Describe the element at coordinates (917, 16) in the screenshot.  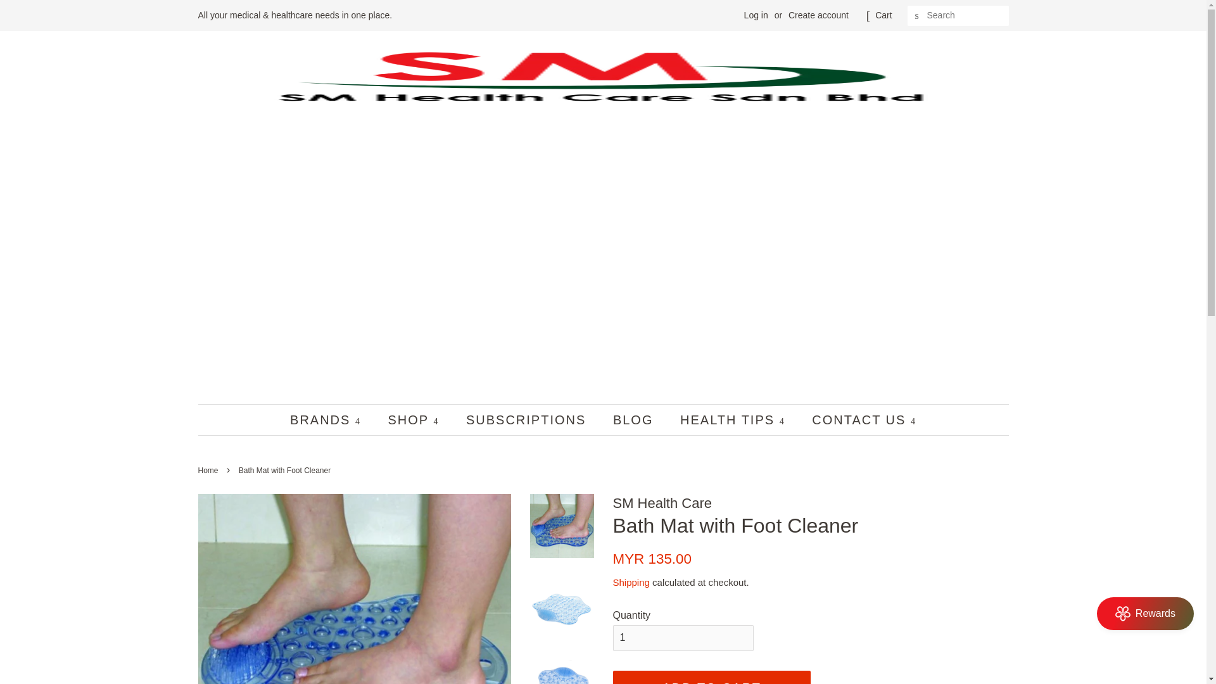
I see `SEARCH` at that location.